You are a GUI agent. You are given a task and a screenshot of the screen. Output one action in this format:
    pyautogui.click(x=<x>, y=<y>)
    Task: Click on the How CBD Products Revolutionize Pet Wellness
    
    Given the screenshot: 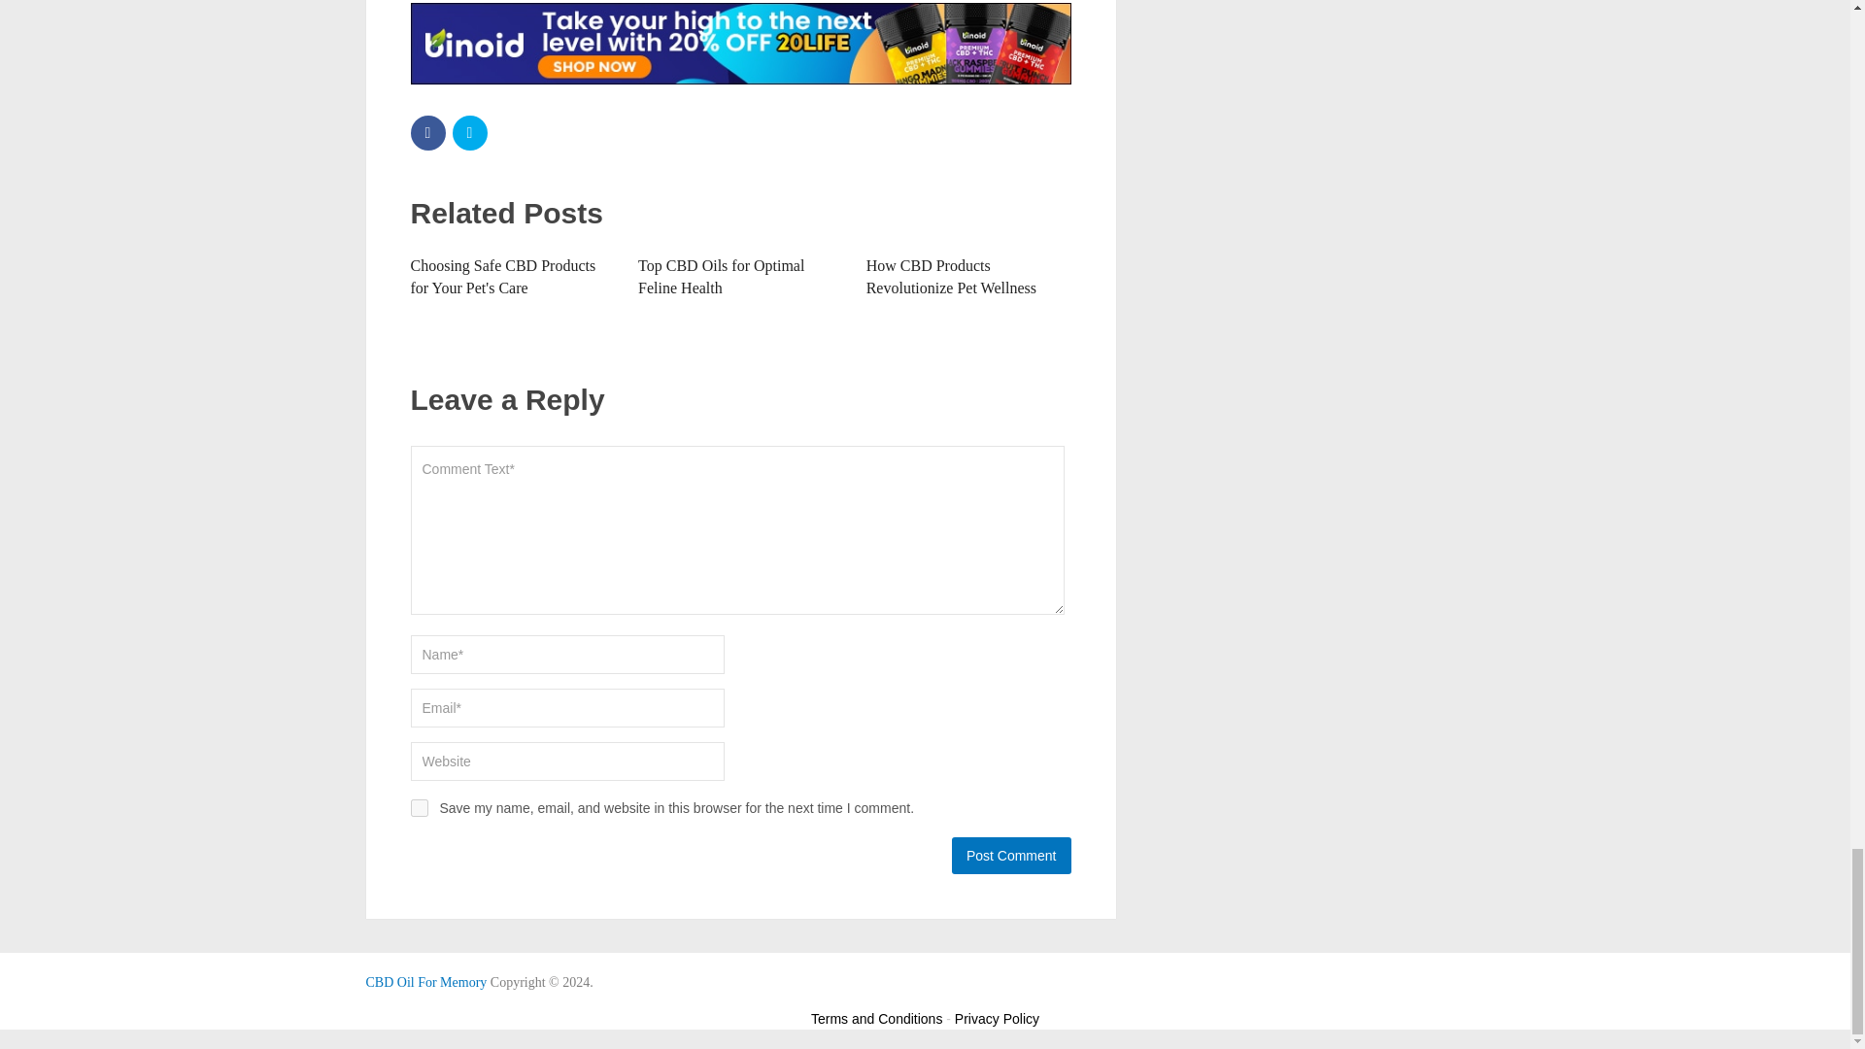 What is the action you would take?
    pyautogui.click(x=952, y=276)
    